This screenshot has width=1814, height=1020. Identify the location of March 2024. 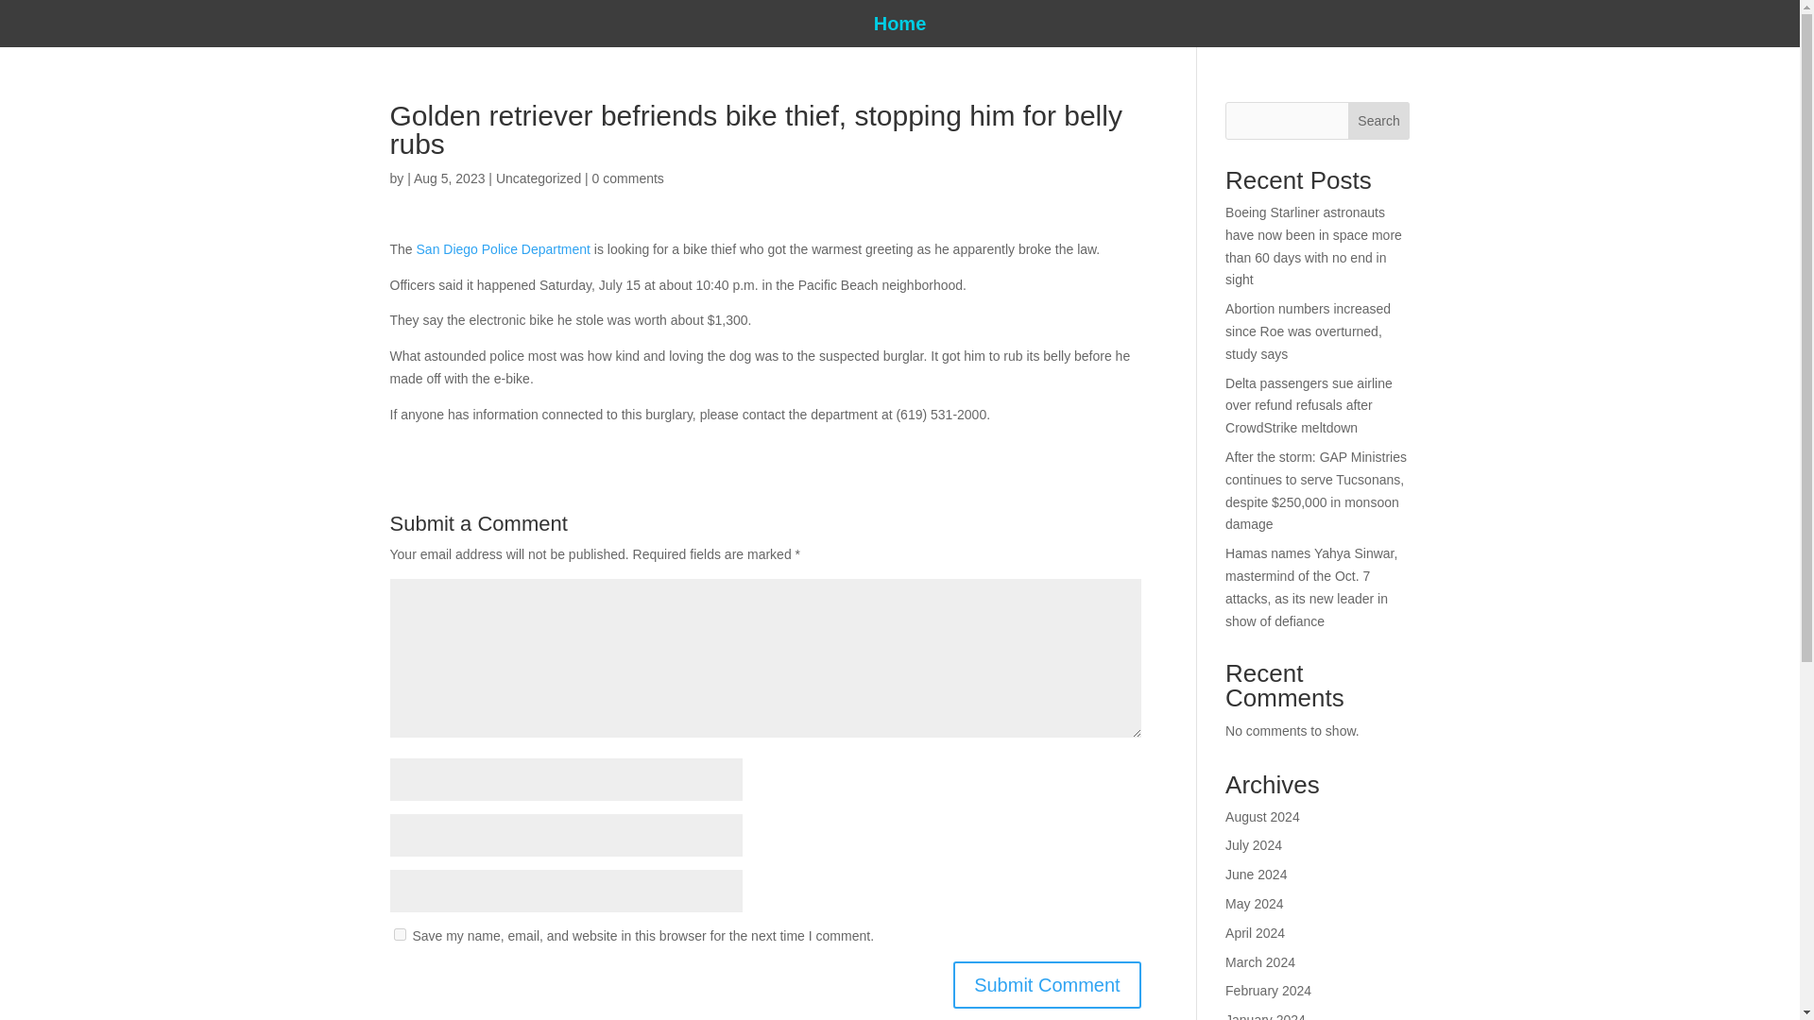
(1260, 961).